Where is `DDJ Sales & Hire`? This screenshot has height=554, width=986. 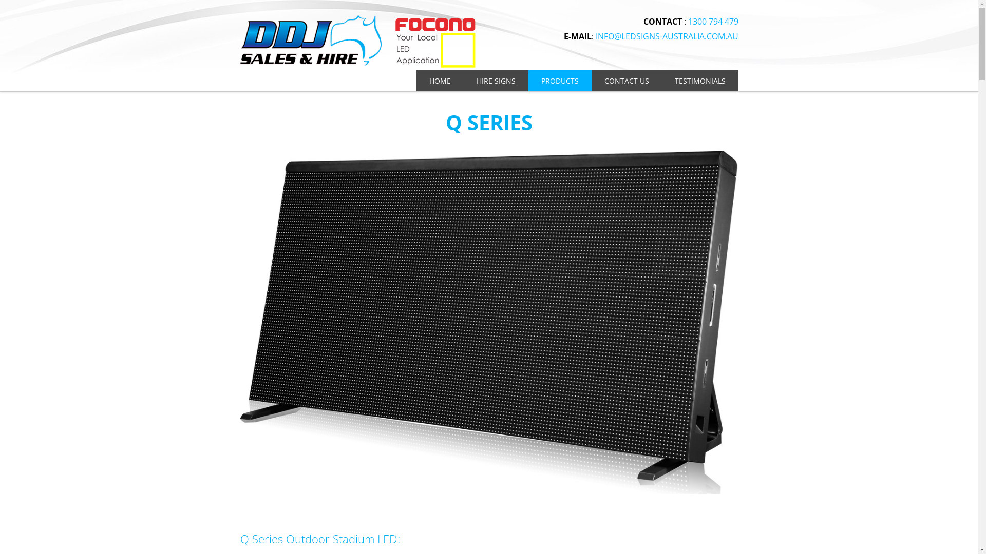
DDJ Sales & Hire is located at coordinates (358, 21).